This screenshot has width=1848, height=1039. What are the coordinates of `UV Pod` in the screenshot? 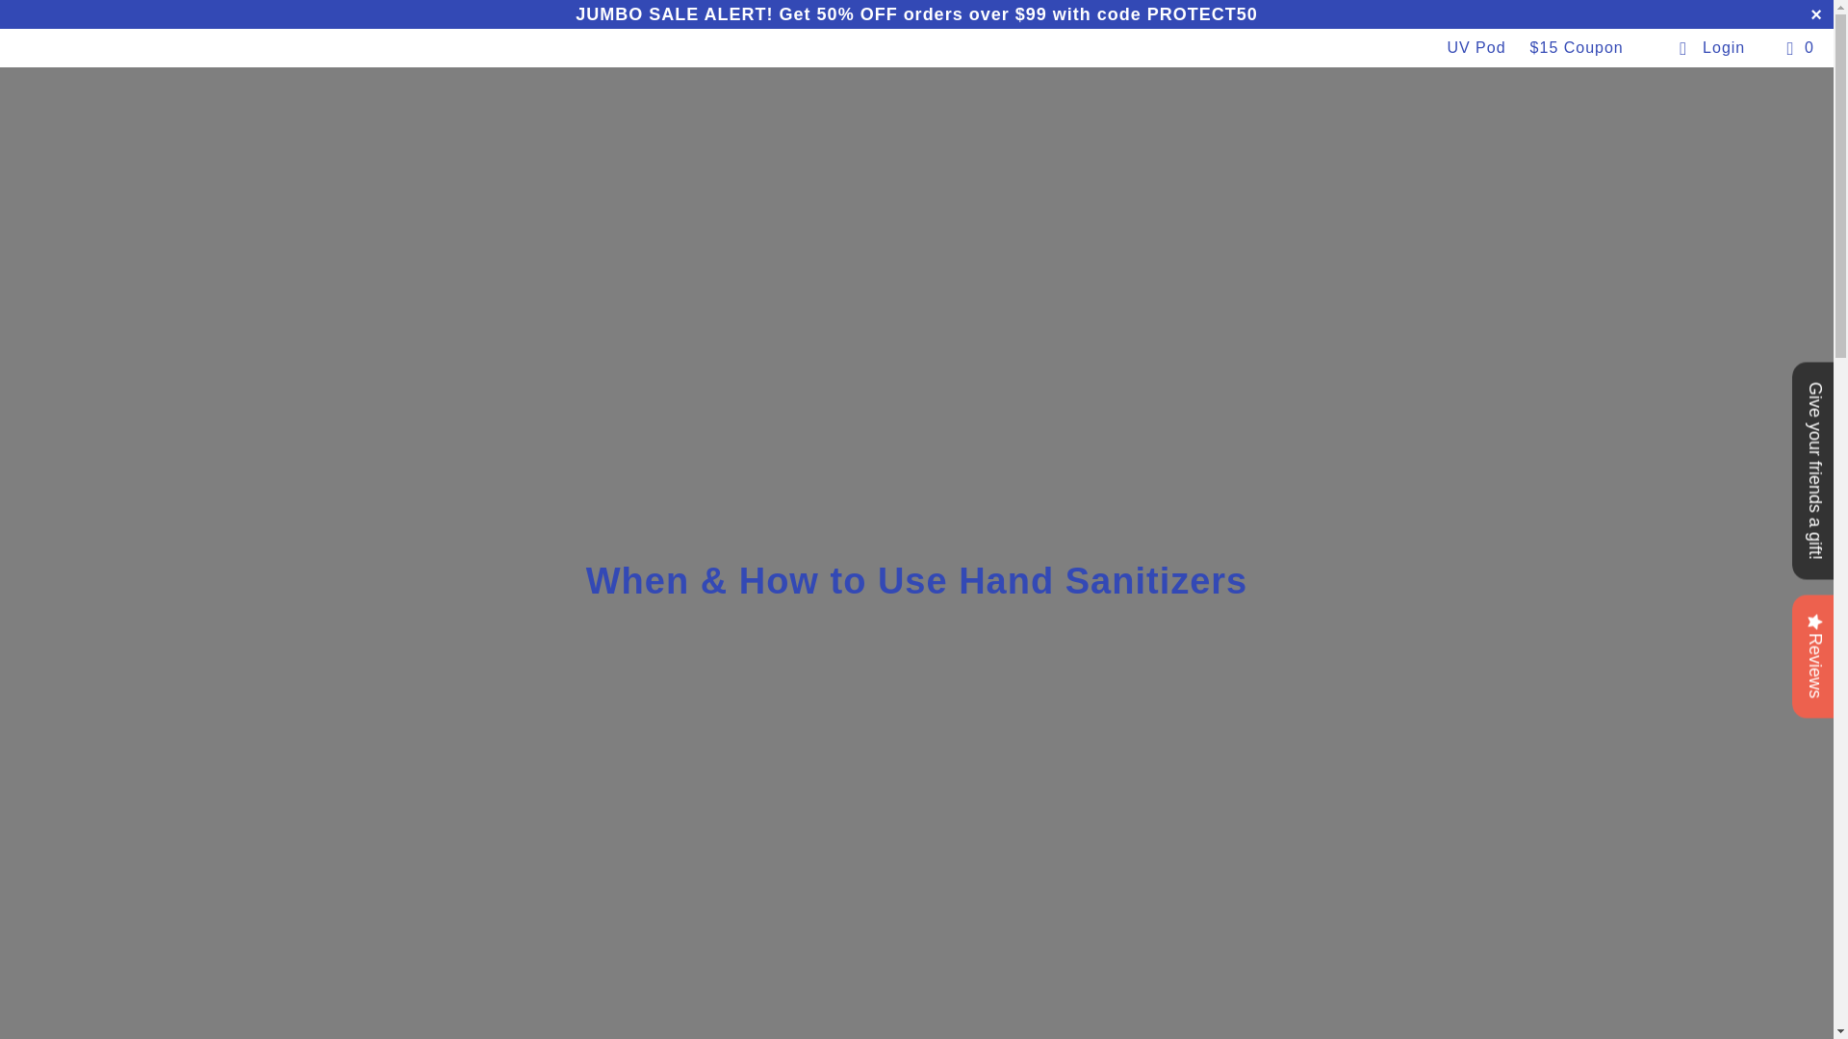 It's located at (1476, 48).